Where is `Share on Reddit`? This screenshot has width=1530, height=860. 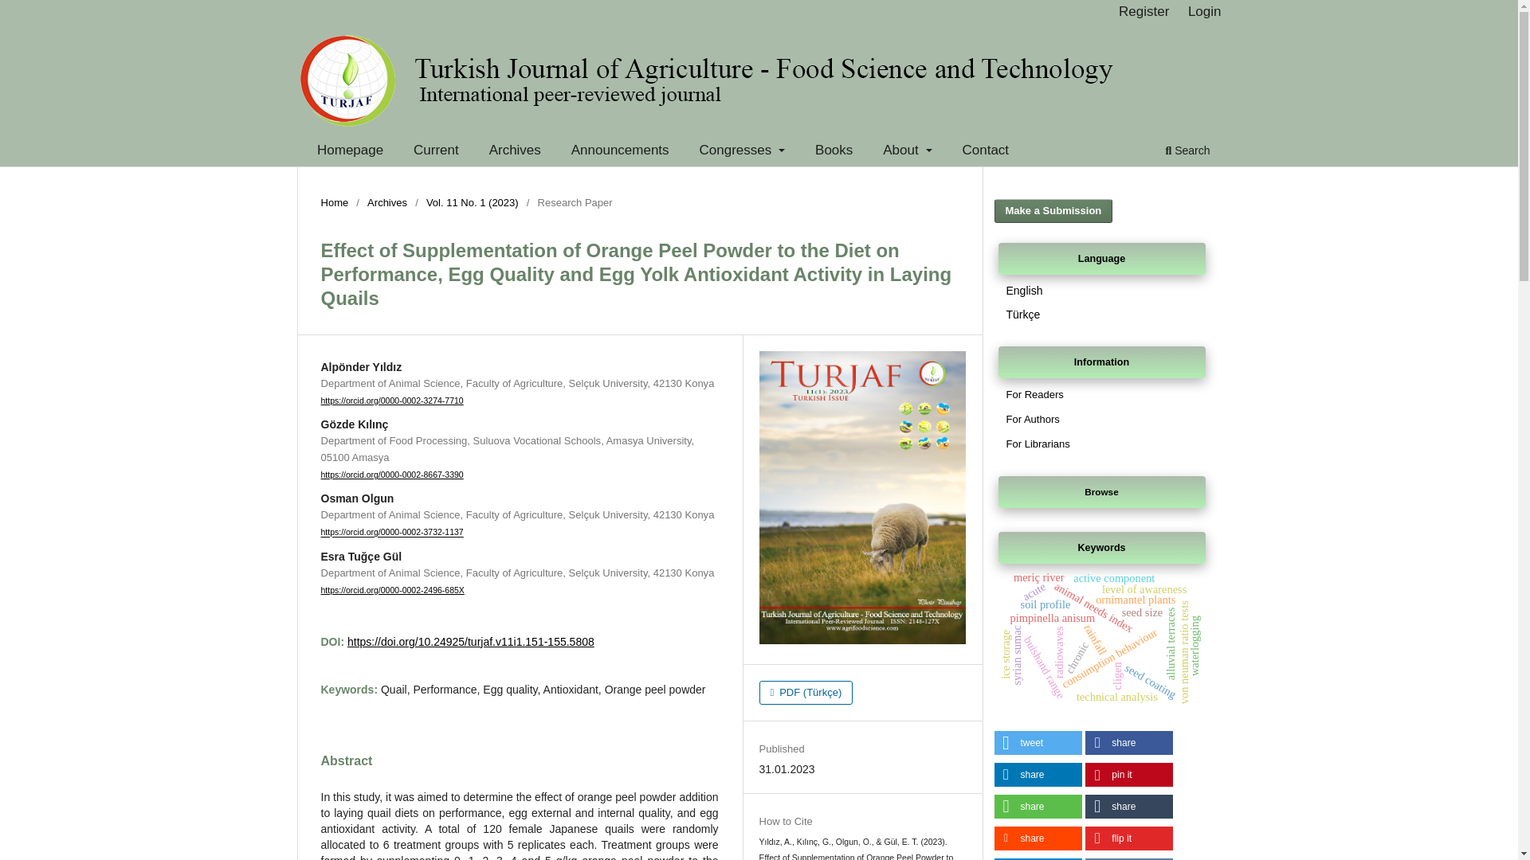 Share on Reddit is located at coordinates (1038, 838).